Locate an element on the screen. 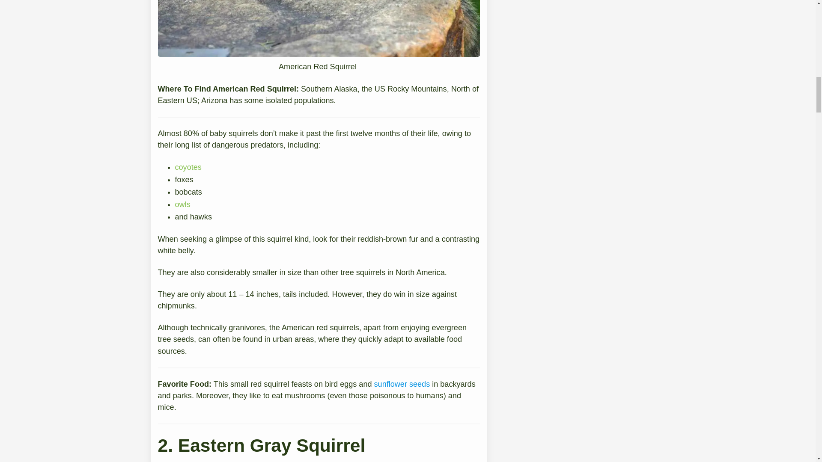 Image resolution: width=822 pixels, height=462 pixels. coyotes is located at coordinates (188, 167).